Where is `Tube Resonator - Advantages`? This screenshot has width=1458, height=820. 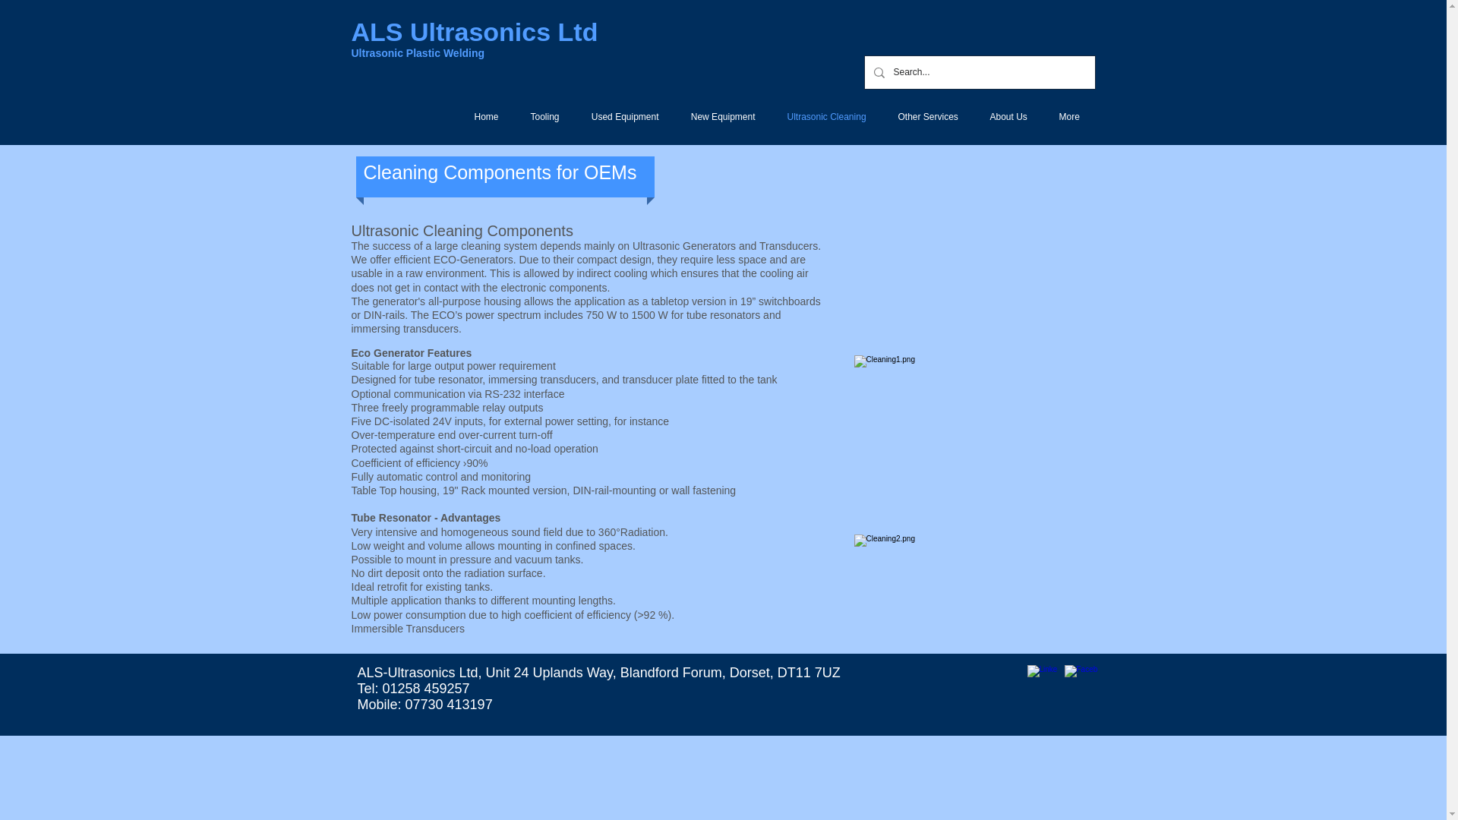
Tube Resonator - Advantages is located at coordinates (425, 518).